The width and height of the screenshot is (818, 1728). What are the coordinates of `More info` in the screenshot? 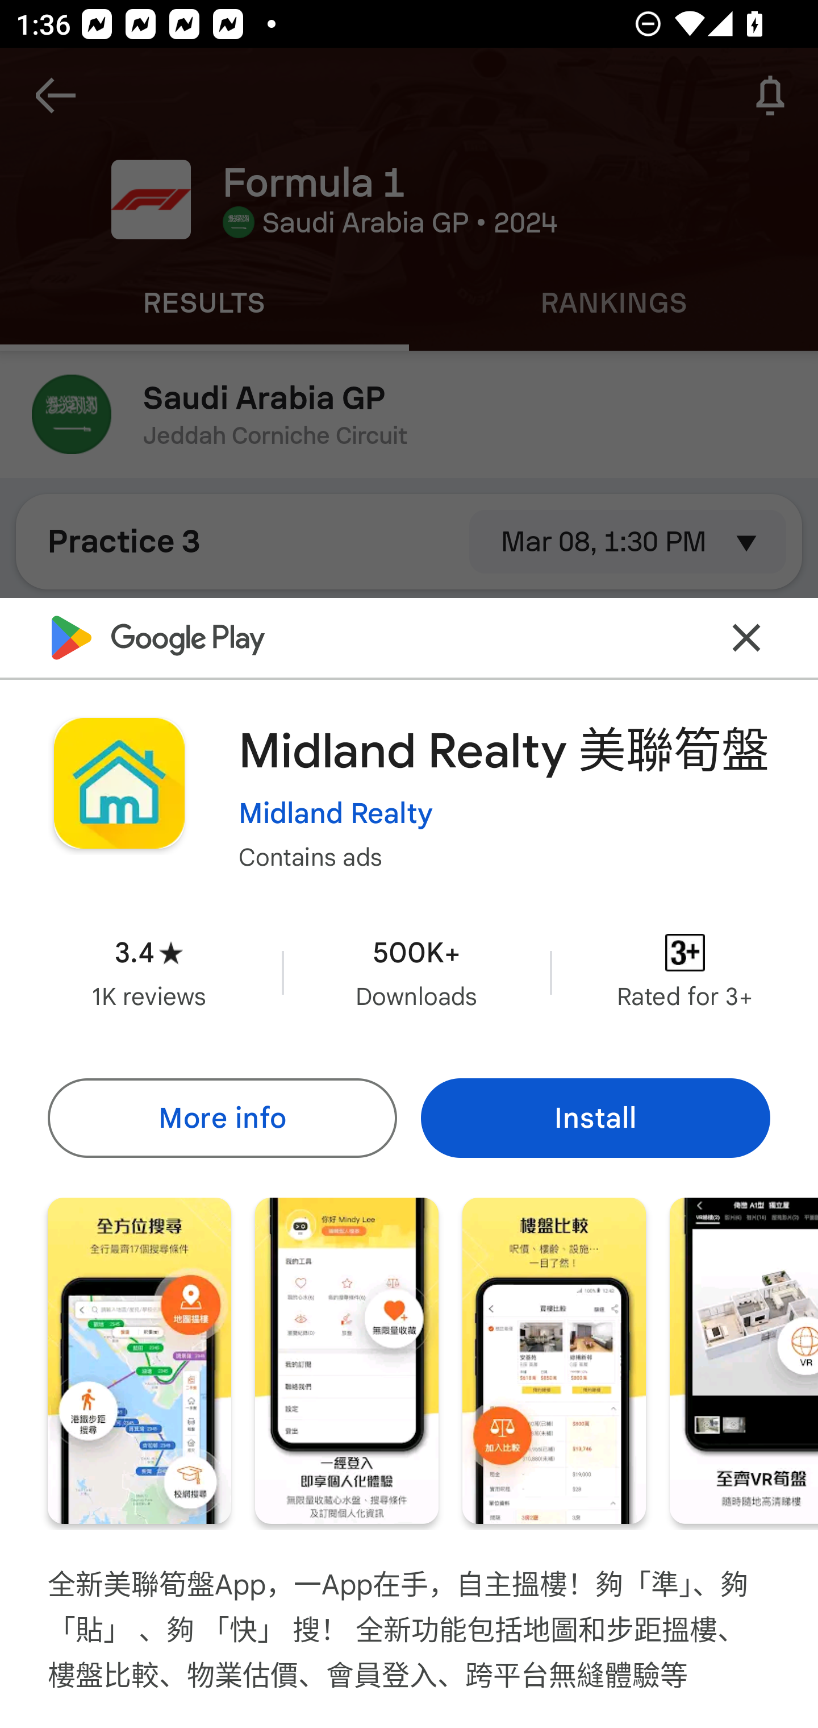 It's located at (222, 1118).